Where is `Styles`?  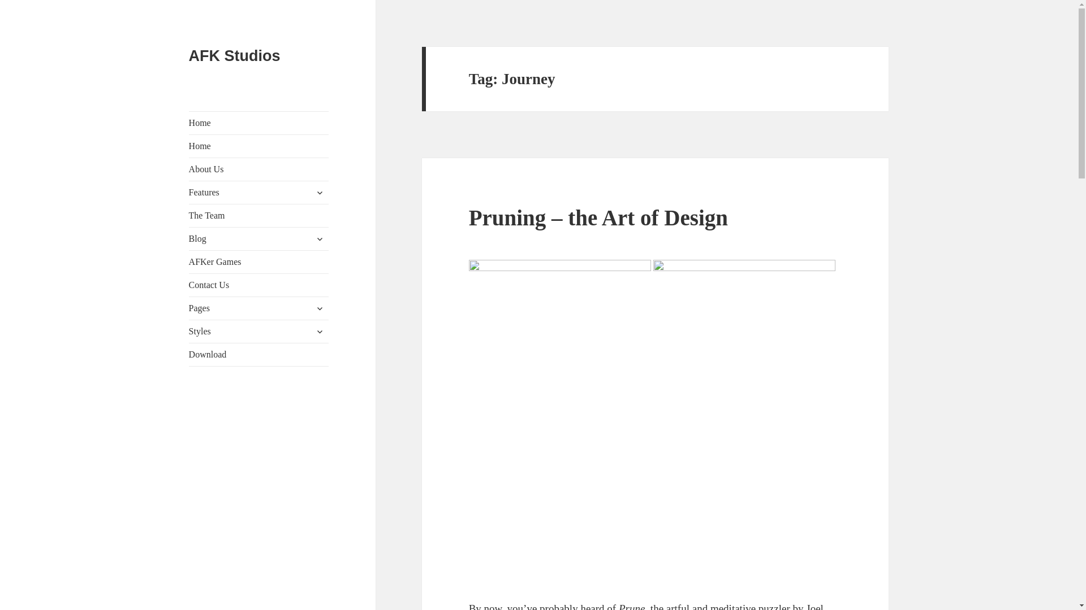 Styles is located at coordinates (259, 331).